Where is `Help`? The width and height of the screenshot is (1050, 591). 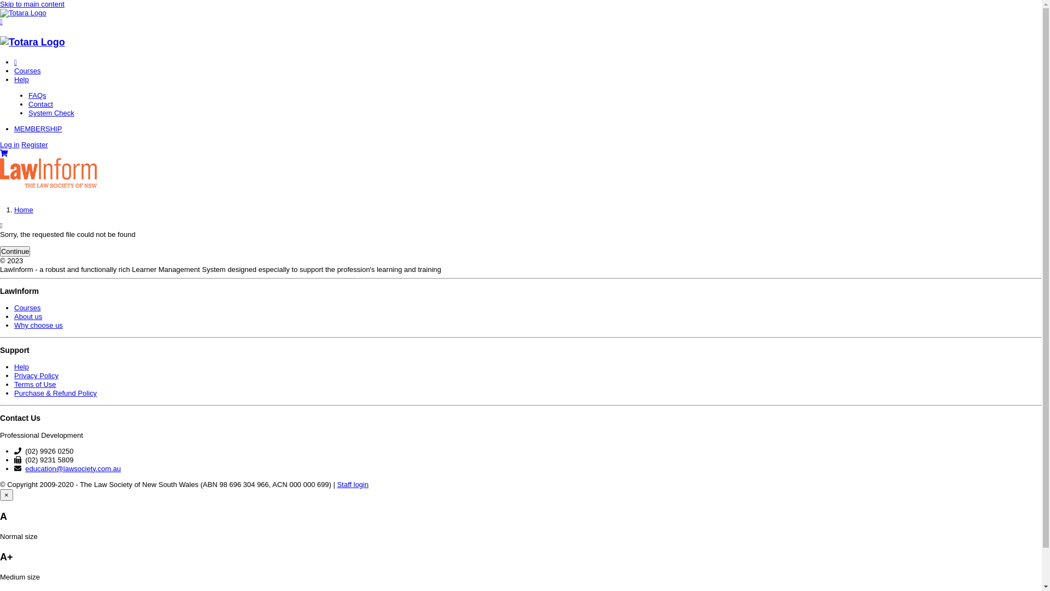
Help is located at coordinates (22, 367).